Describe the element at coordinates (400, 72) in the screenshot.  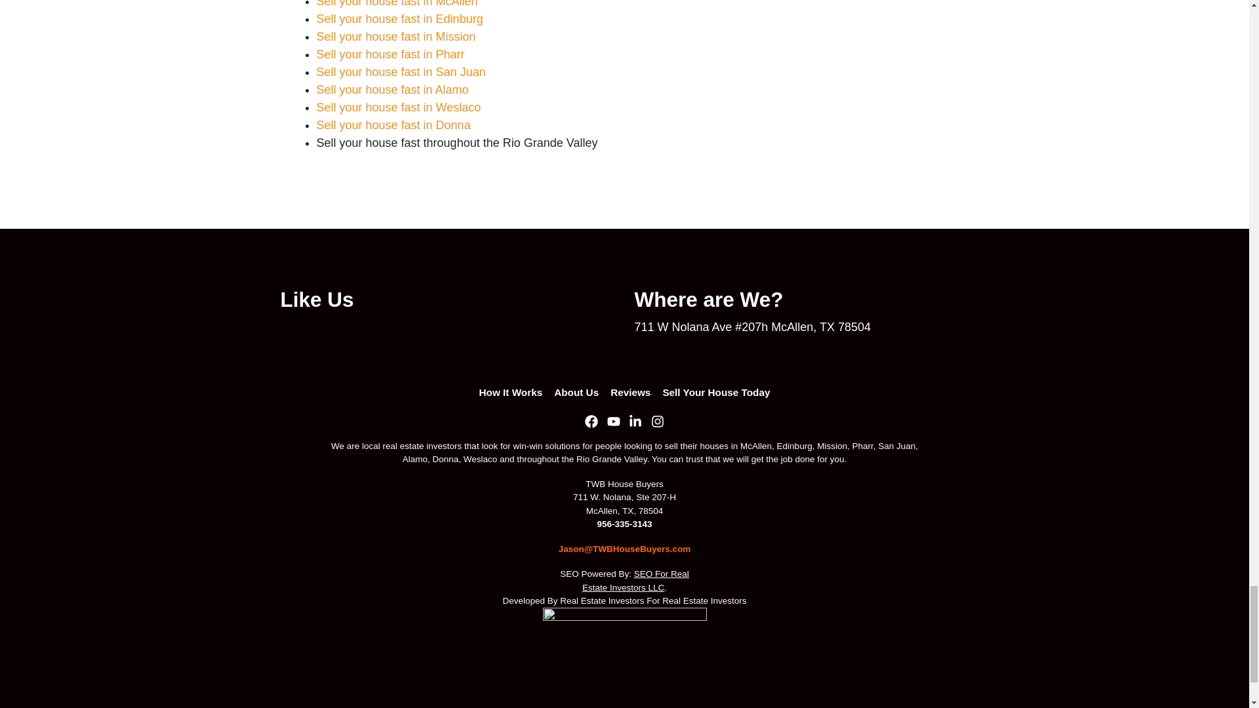
I see `Sell your house fast in San Juan` at that location.